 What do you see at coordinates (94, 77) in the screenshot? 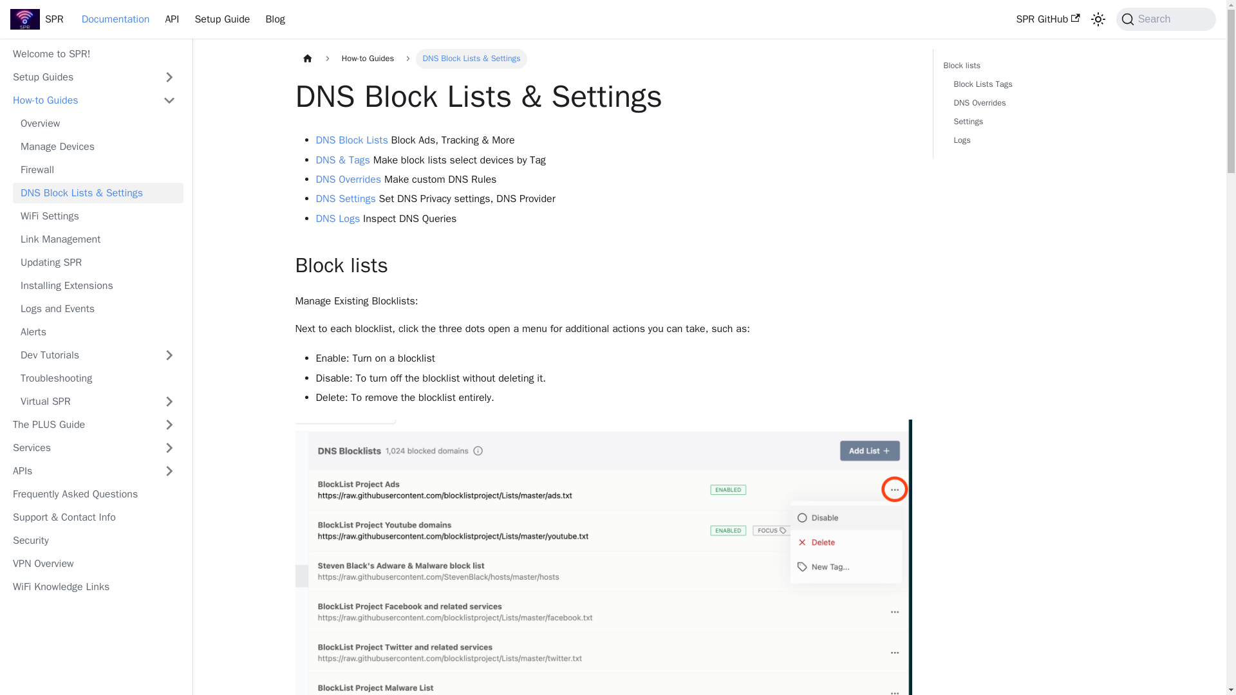
I see `Setup Guides` at bounding box center [94, 77].